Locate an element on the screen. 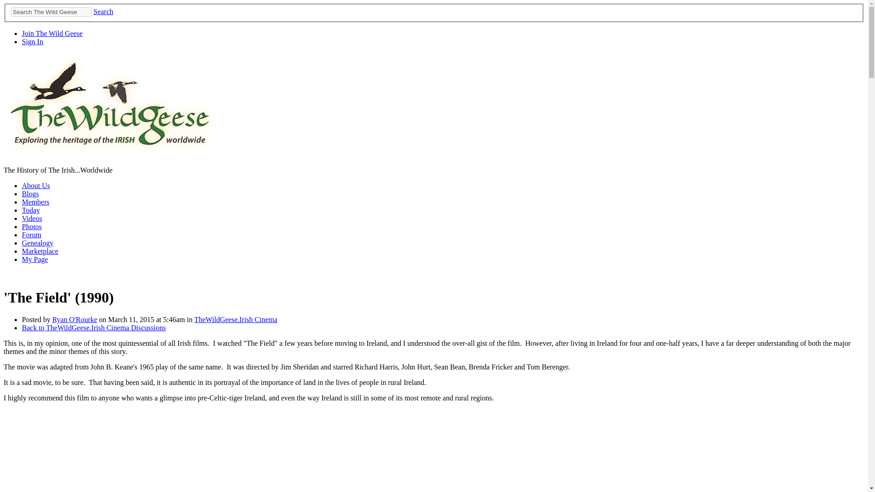 The height and width of the screenshot is (492, 875). Posted by is located at coordinates (37, 319).